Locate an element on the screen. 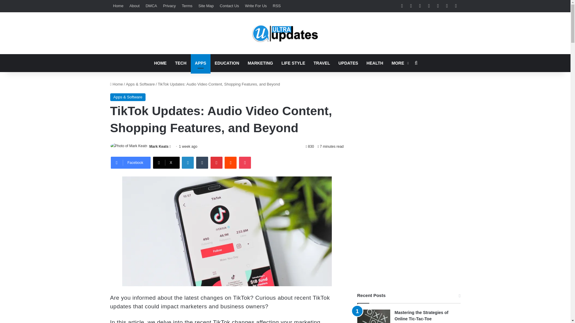  Mark Keats is located at coordinates (159, 146).